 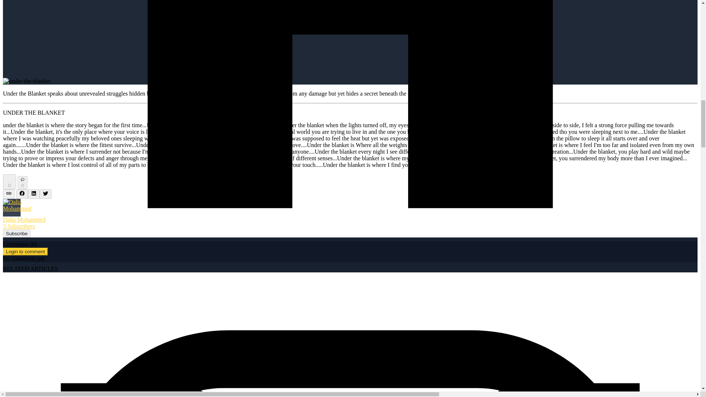 I want to click on Login to comment, so click(x=22, y=194).